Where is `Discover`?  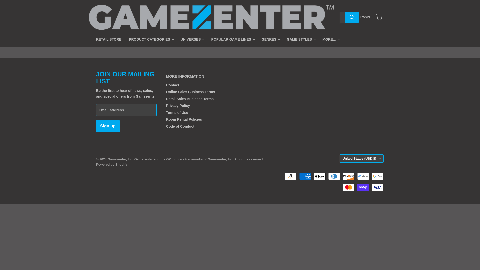
Discover is located at coordinates (348, 176).